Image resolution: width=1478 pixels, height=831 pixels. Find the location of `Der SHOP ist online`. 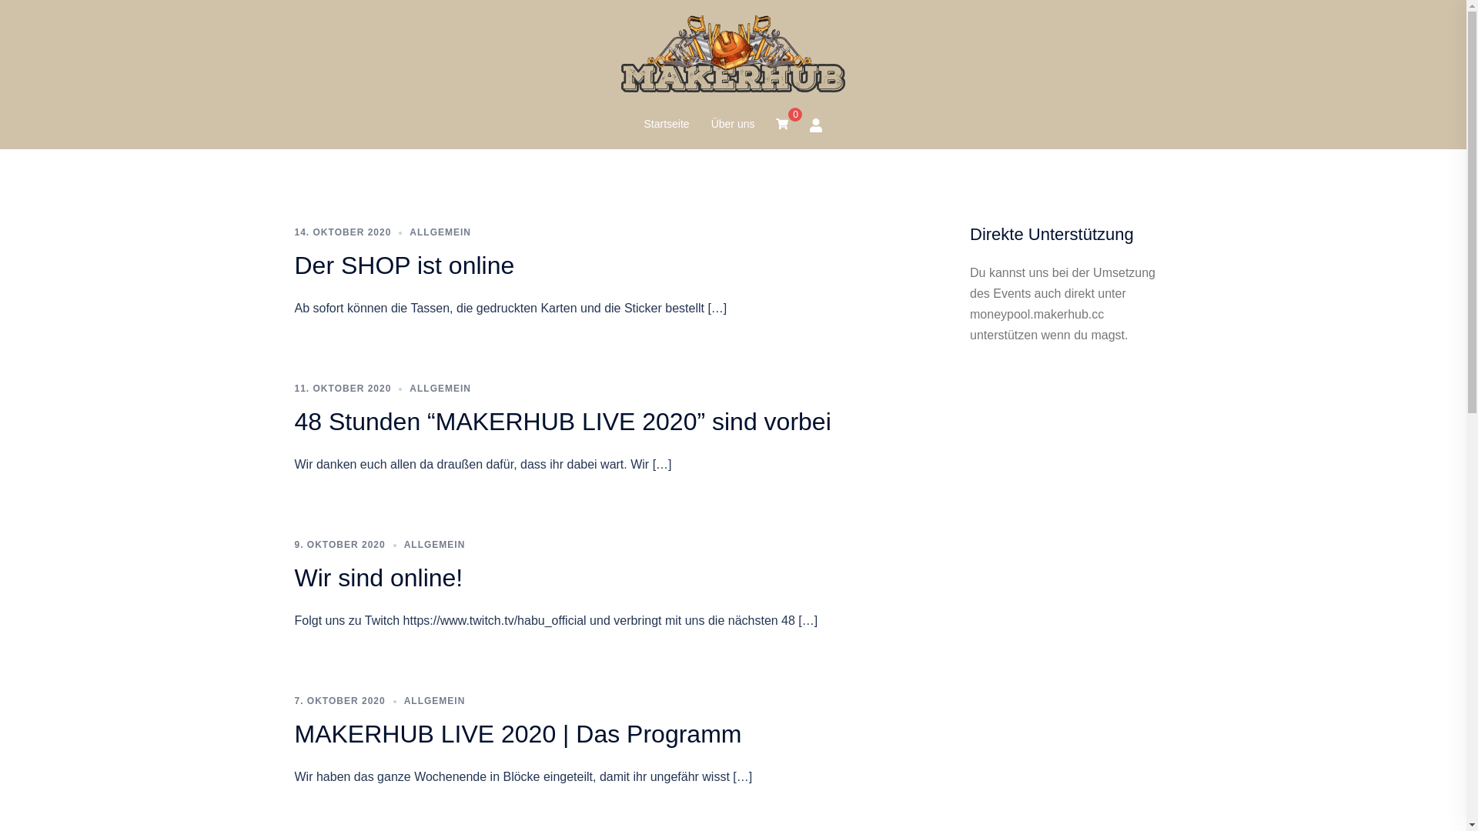

Der SHOP ist online is located at coordinates (404, 265).